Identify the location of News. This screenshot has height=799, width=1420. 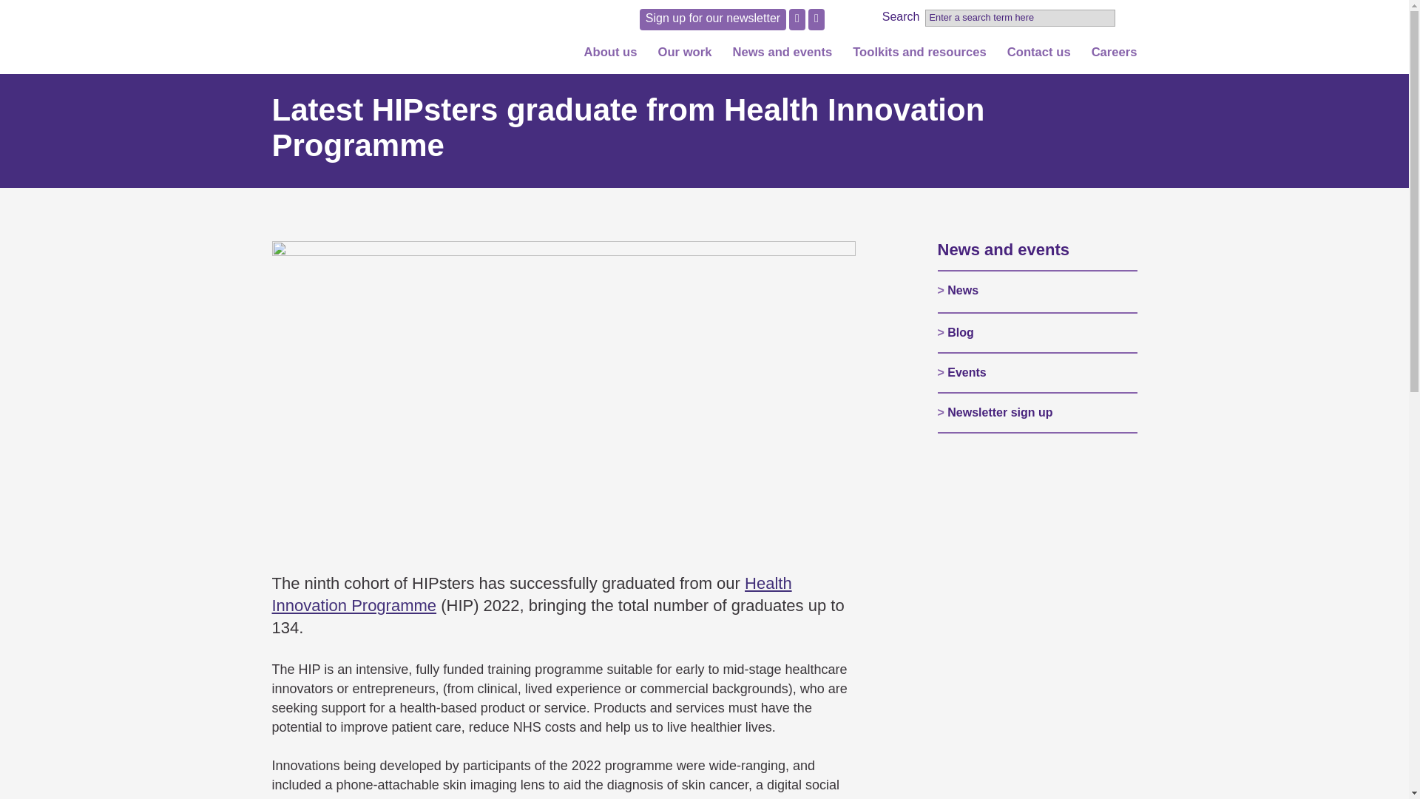
(793, 86).